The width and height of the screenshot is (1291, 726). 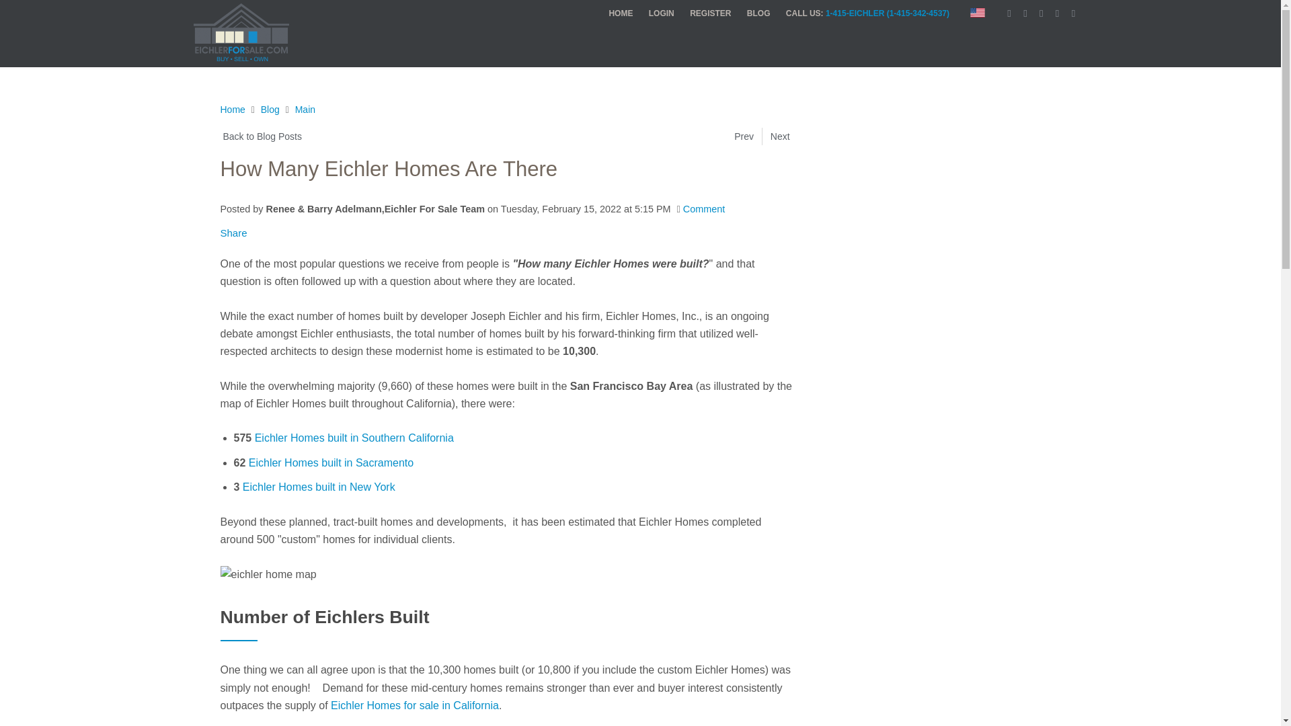 I want to click on LOGIN, so click(x=654, y=13).